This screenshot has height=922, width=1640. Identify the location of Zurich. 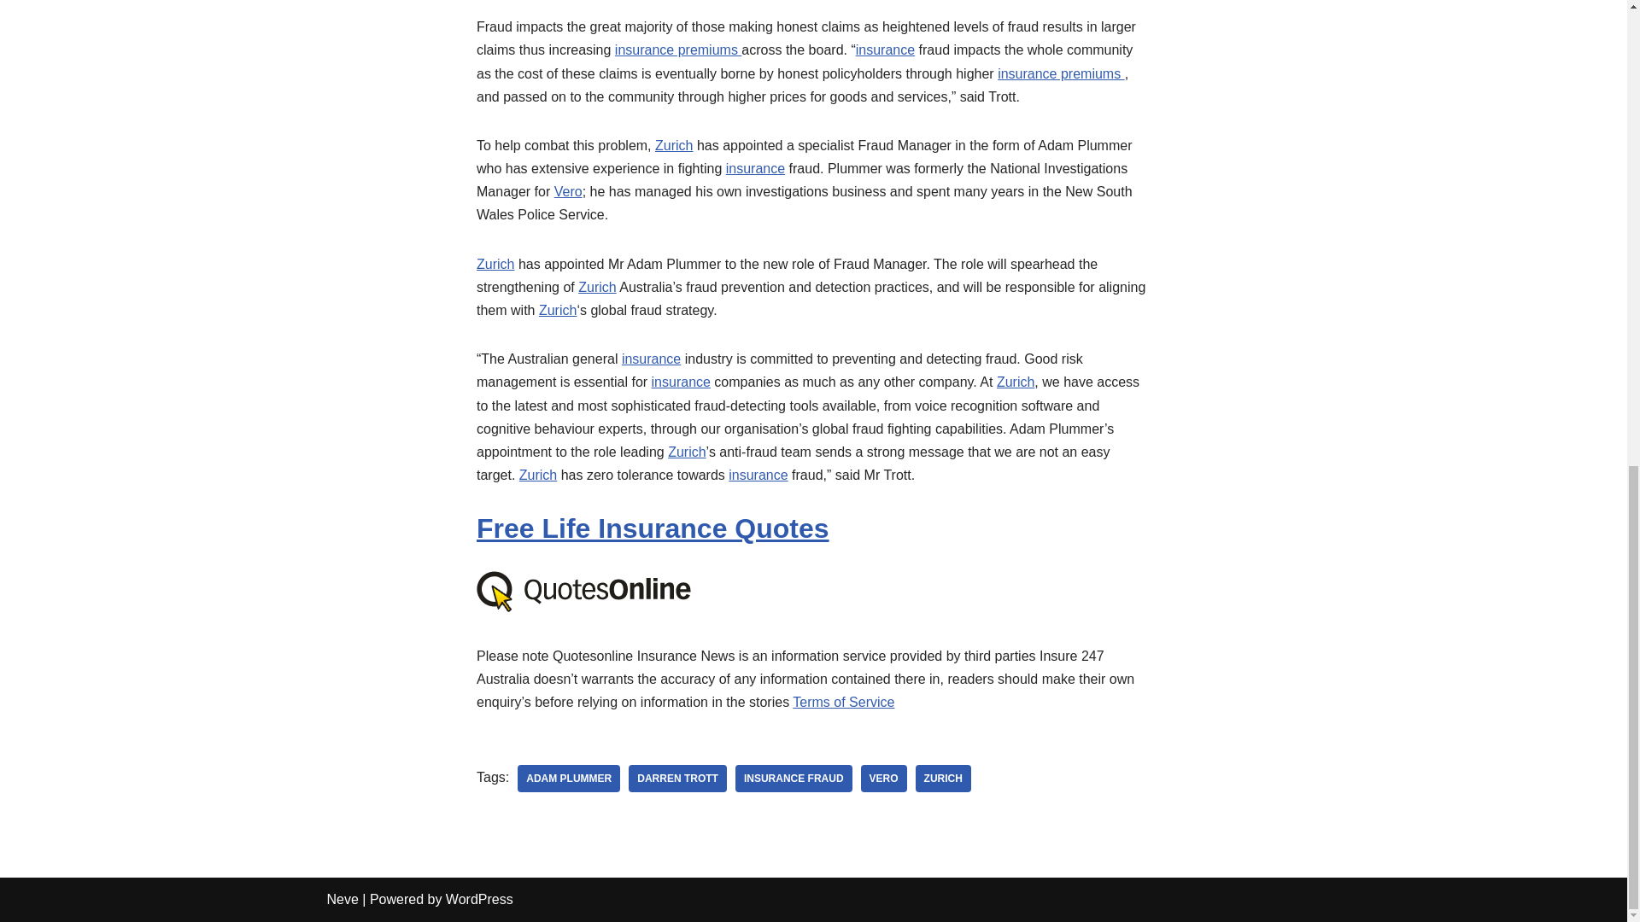
(1016, 381).